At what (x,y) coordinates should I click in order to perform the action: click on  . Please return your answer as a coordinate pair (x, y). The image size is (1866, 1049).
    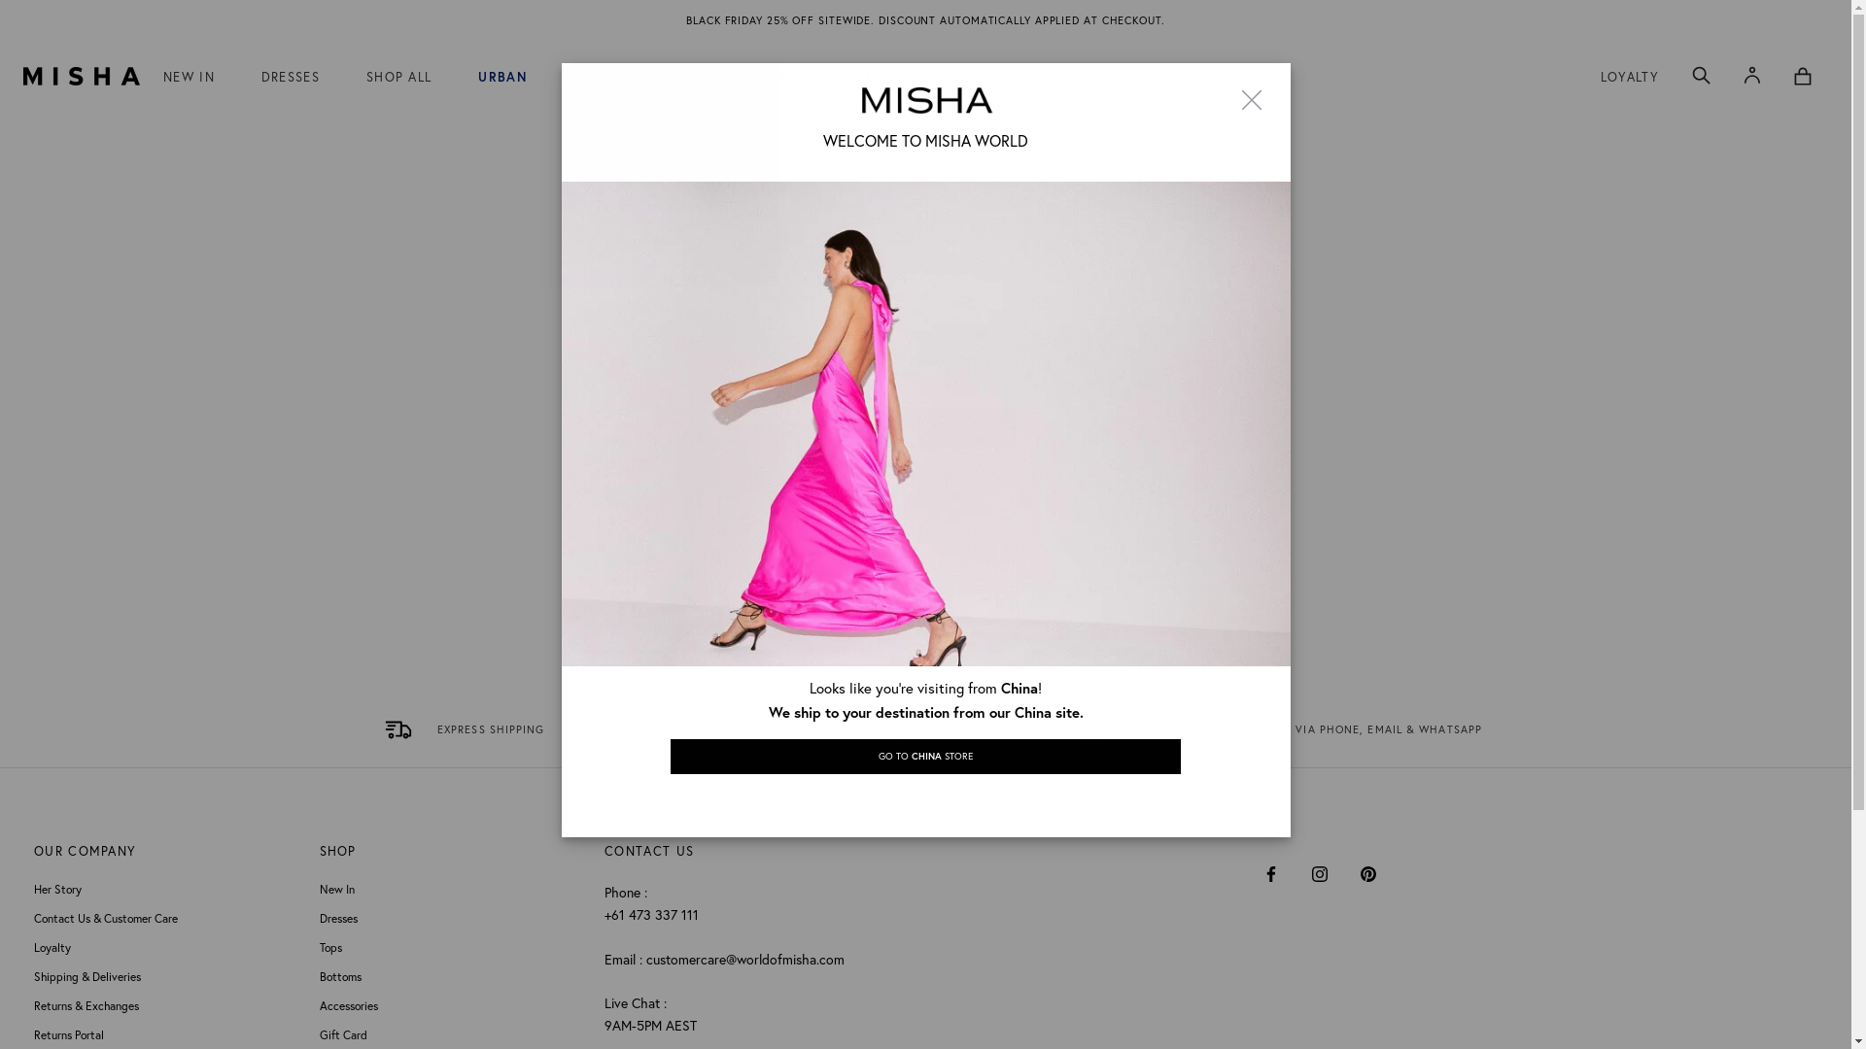
    Looking at the image, I should click on (950, 729).